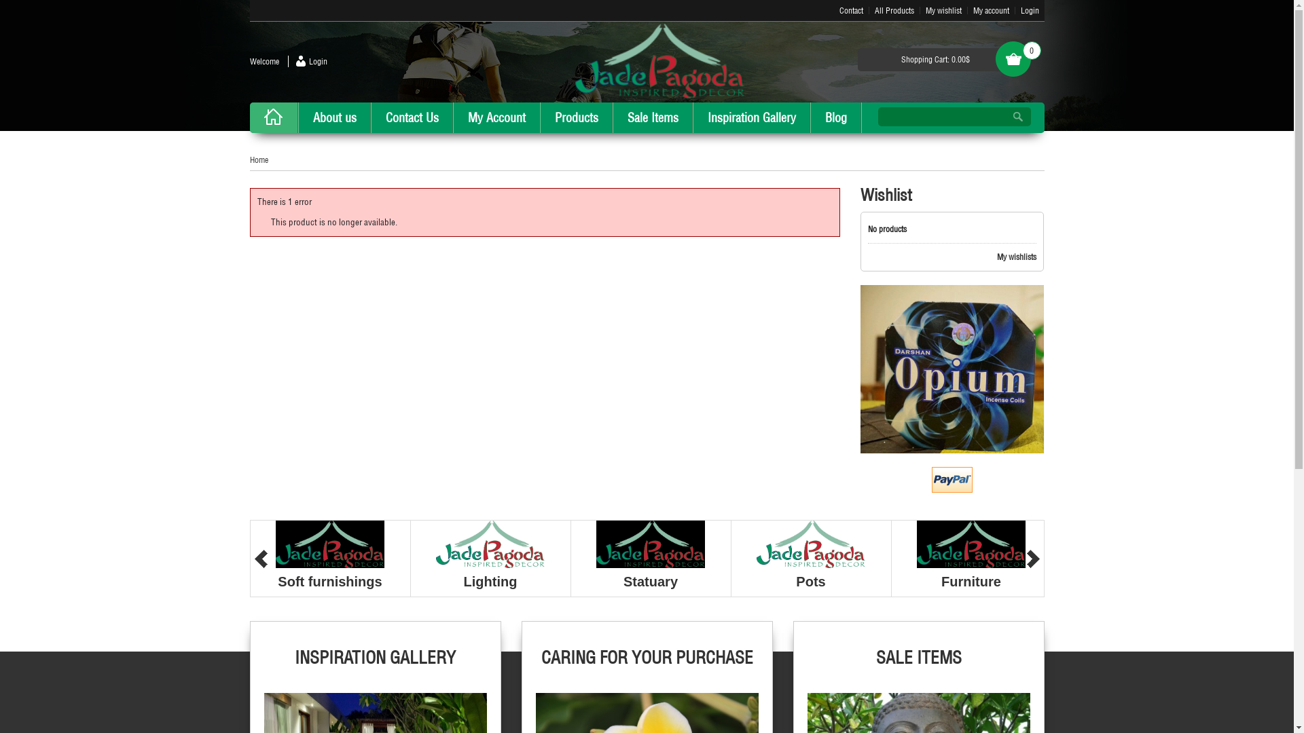  I want to click on Lighting, so click(490, 582).